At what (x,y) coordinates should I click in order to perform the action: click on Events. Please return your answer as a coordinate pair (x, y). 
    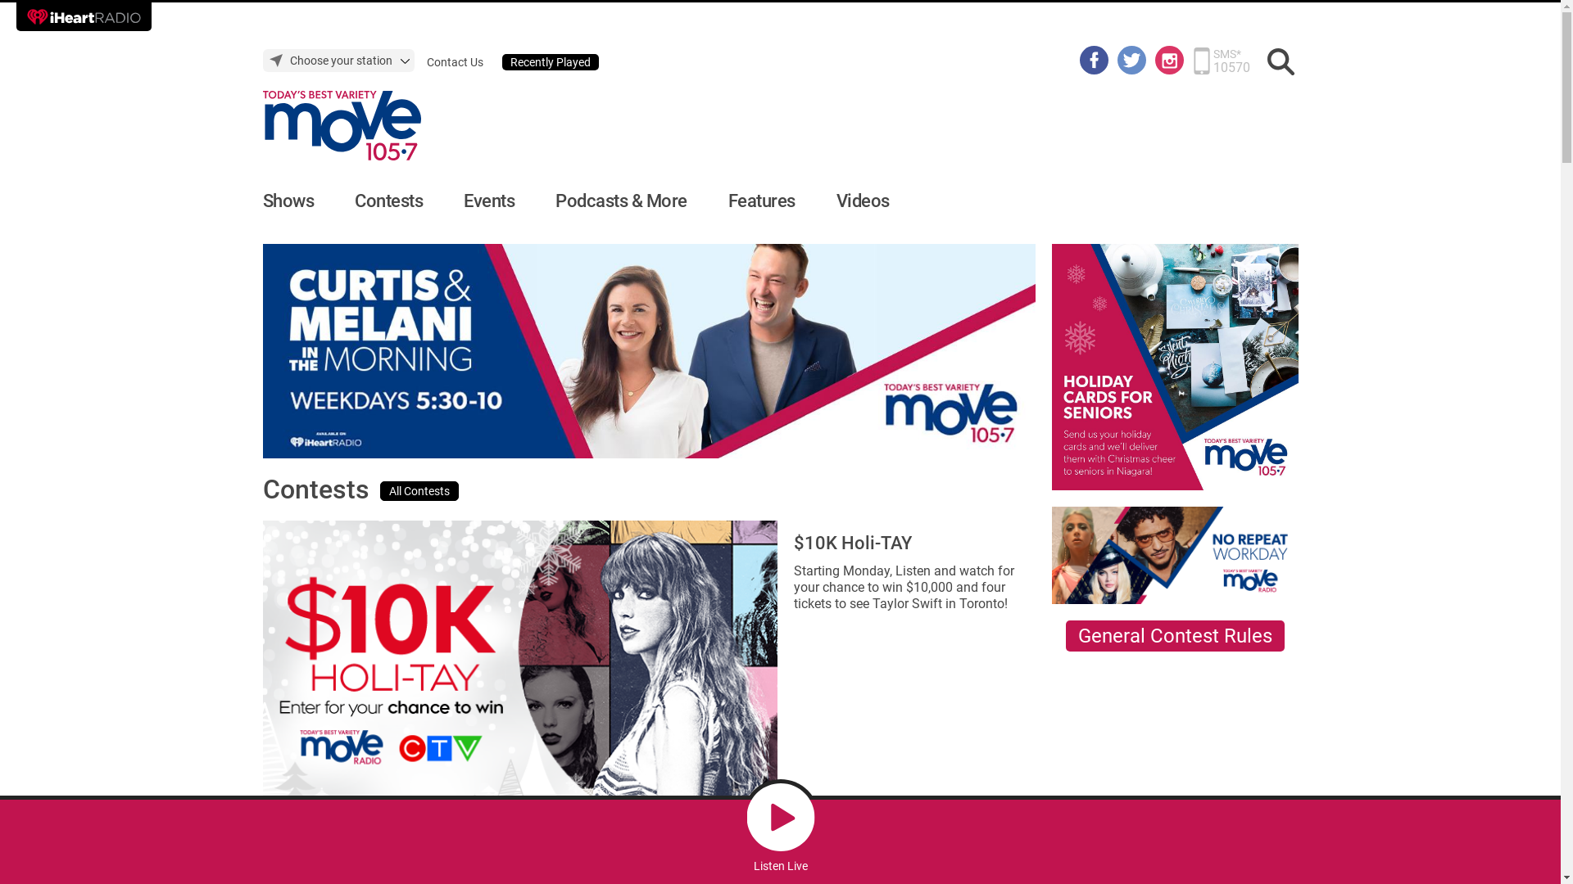
    Looking at the image, I should click on (489, 201).